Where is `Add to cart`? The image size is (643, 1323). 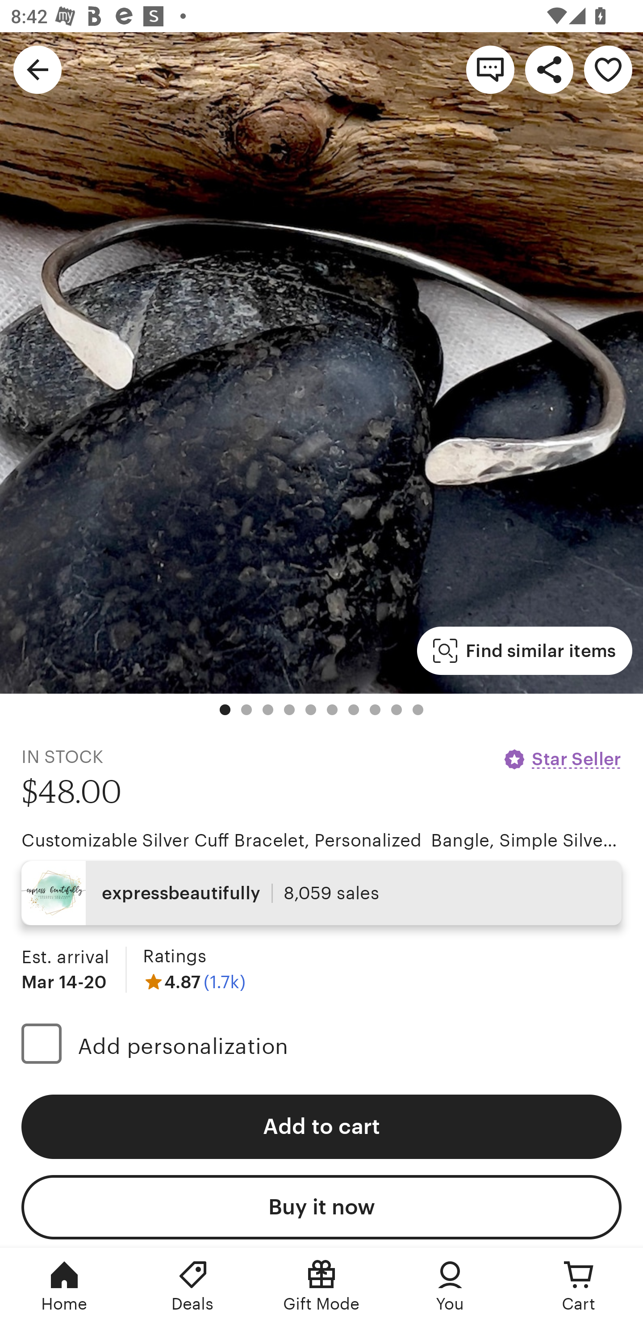
Add to cart is located at coordinates (321, 1126).